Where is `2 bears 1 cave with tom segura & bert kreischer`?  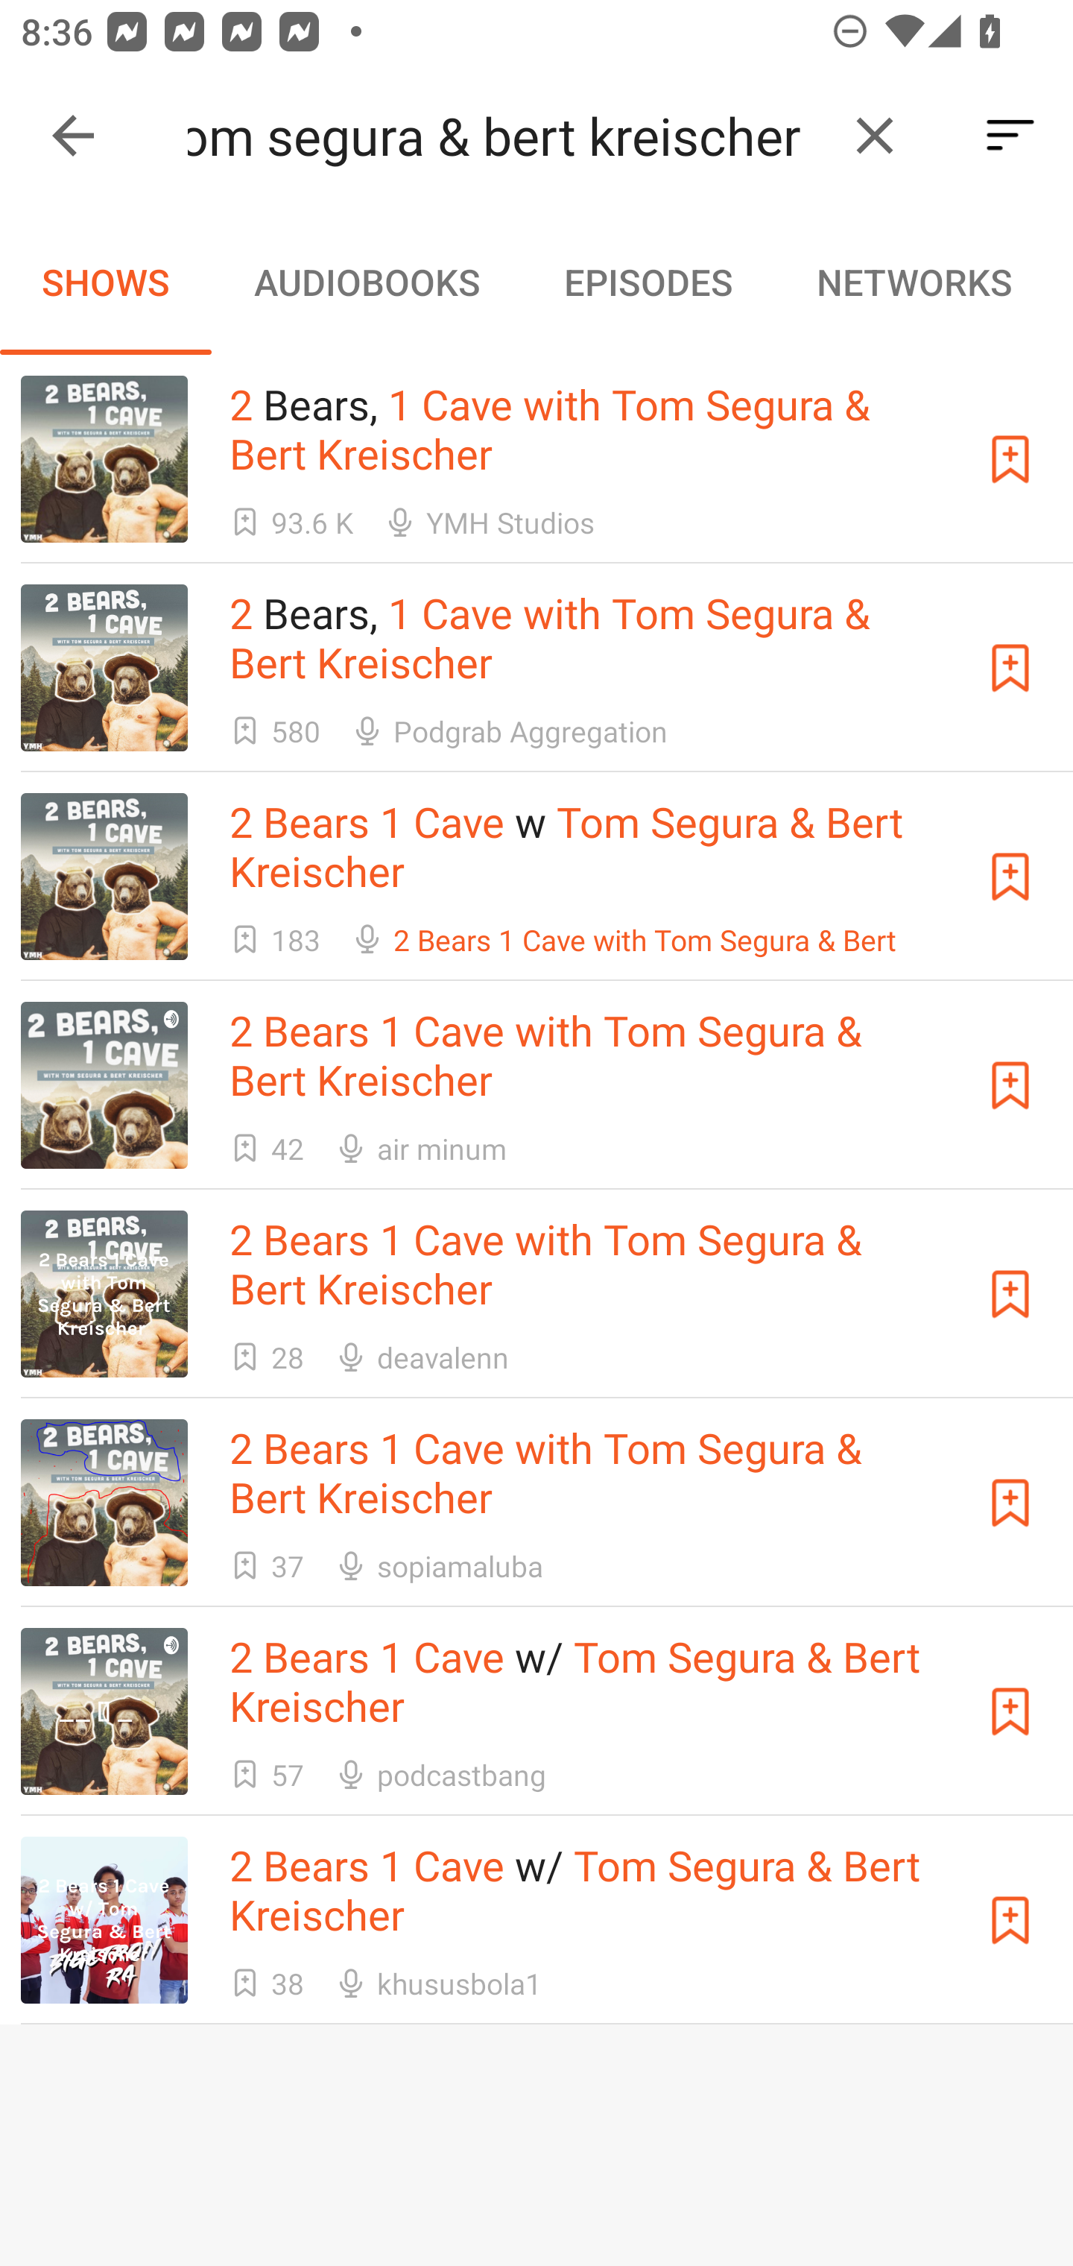
2 bears 1 cave with tom segura & bert kreischer is located at coordinates (505, 136).